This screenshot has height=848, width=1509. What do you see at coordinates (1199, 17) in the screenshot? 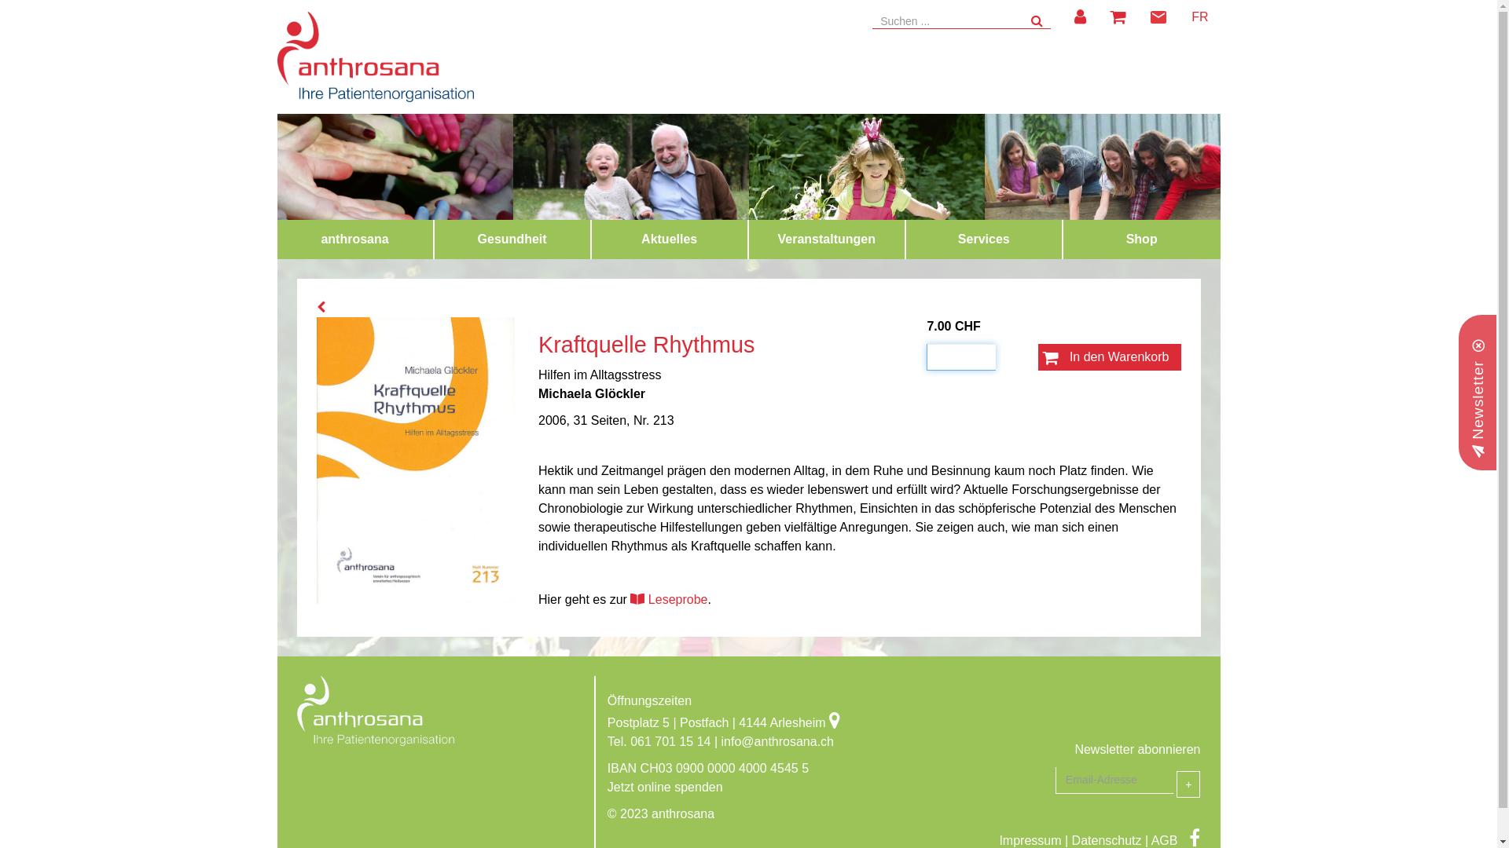
I see `FR` at bounding box center [1199, 17].